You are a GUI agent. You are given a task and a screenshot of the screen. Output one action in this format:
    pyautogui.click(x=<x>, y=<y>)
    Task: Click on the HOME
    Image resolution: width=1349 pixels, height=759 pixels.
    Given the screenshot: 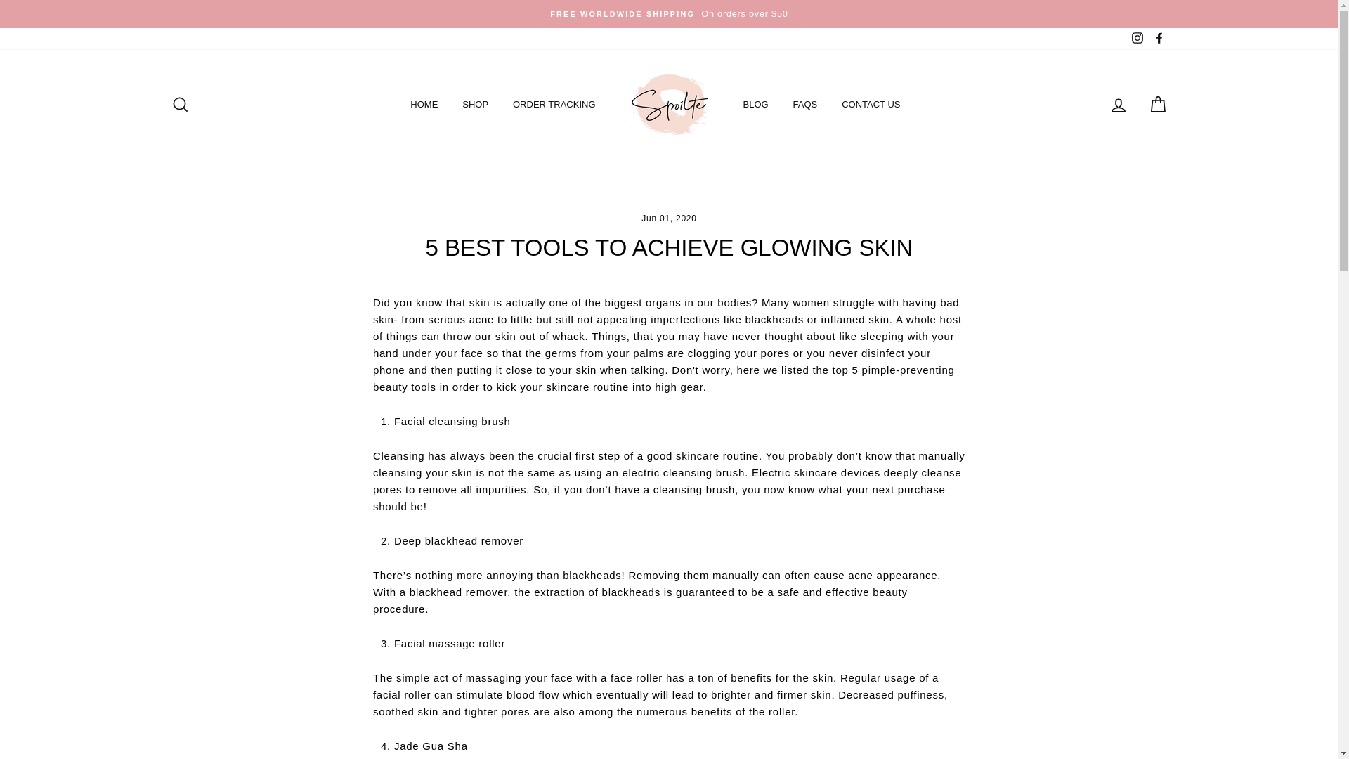 What is the action you would take?
    pyautogui.click(x=423, y=105)
    